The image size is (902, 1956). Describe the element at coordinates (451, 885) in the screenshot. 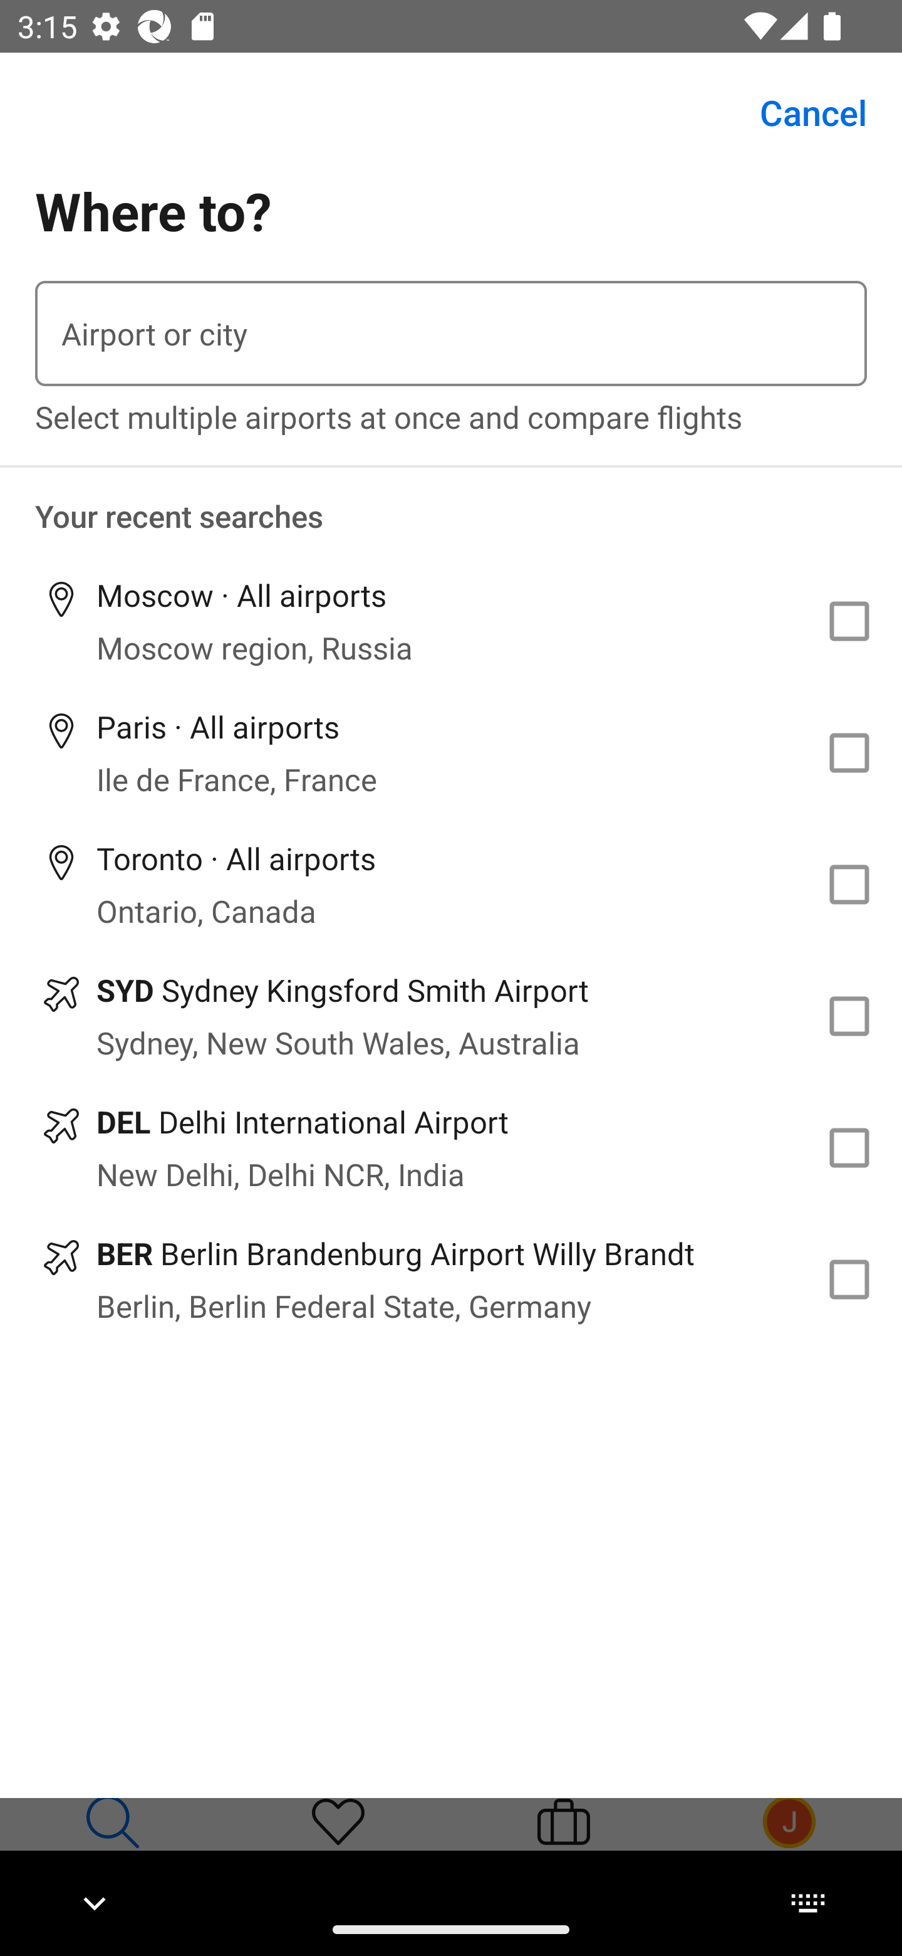

I see `Toronto · All airports Ontario, Canada` at that location.